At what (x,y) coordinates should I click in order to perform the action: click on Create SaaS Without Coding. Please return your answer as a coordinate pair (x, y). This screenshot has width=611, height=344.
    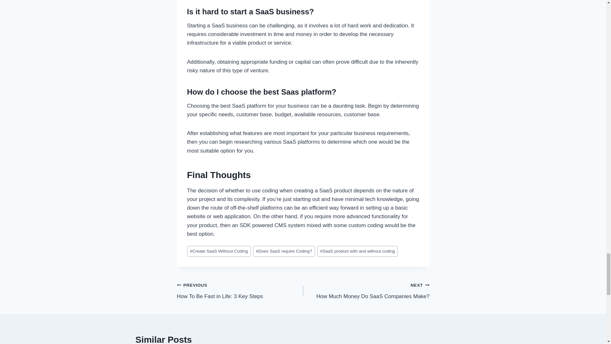
    Looking at the image, I should click on (284, 251).